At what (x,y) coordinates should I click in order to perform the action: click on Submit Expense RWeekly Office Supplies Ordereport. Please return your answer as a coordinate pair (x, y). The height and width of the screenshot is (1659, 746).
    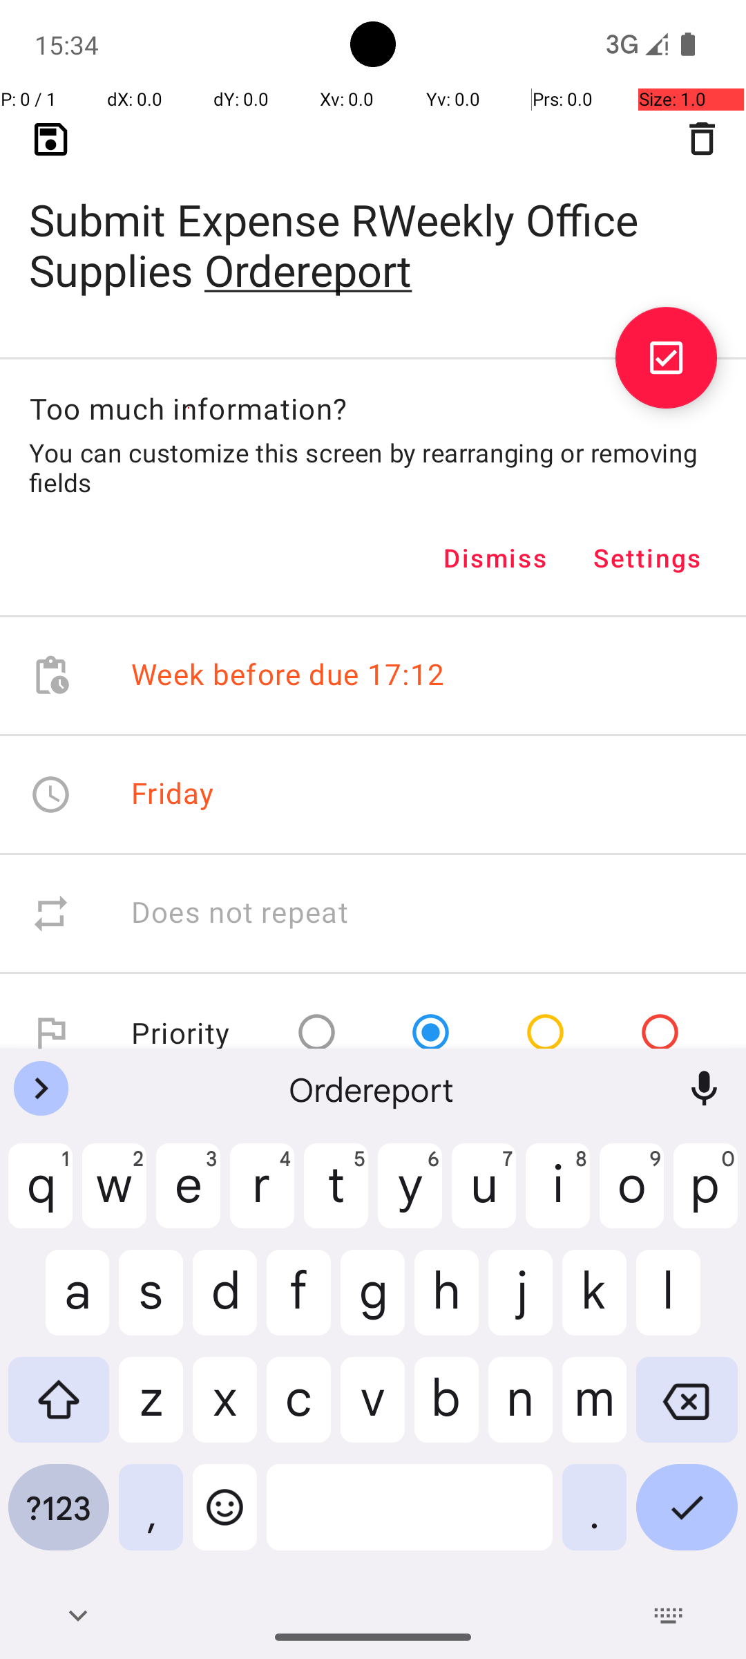
    Looking at the image, I should click on (373, 223).